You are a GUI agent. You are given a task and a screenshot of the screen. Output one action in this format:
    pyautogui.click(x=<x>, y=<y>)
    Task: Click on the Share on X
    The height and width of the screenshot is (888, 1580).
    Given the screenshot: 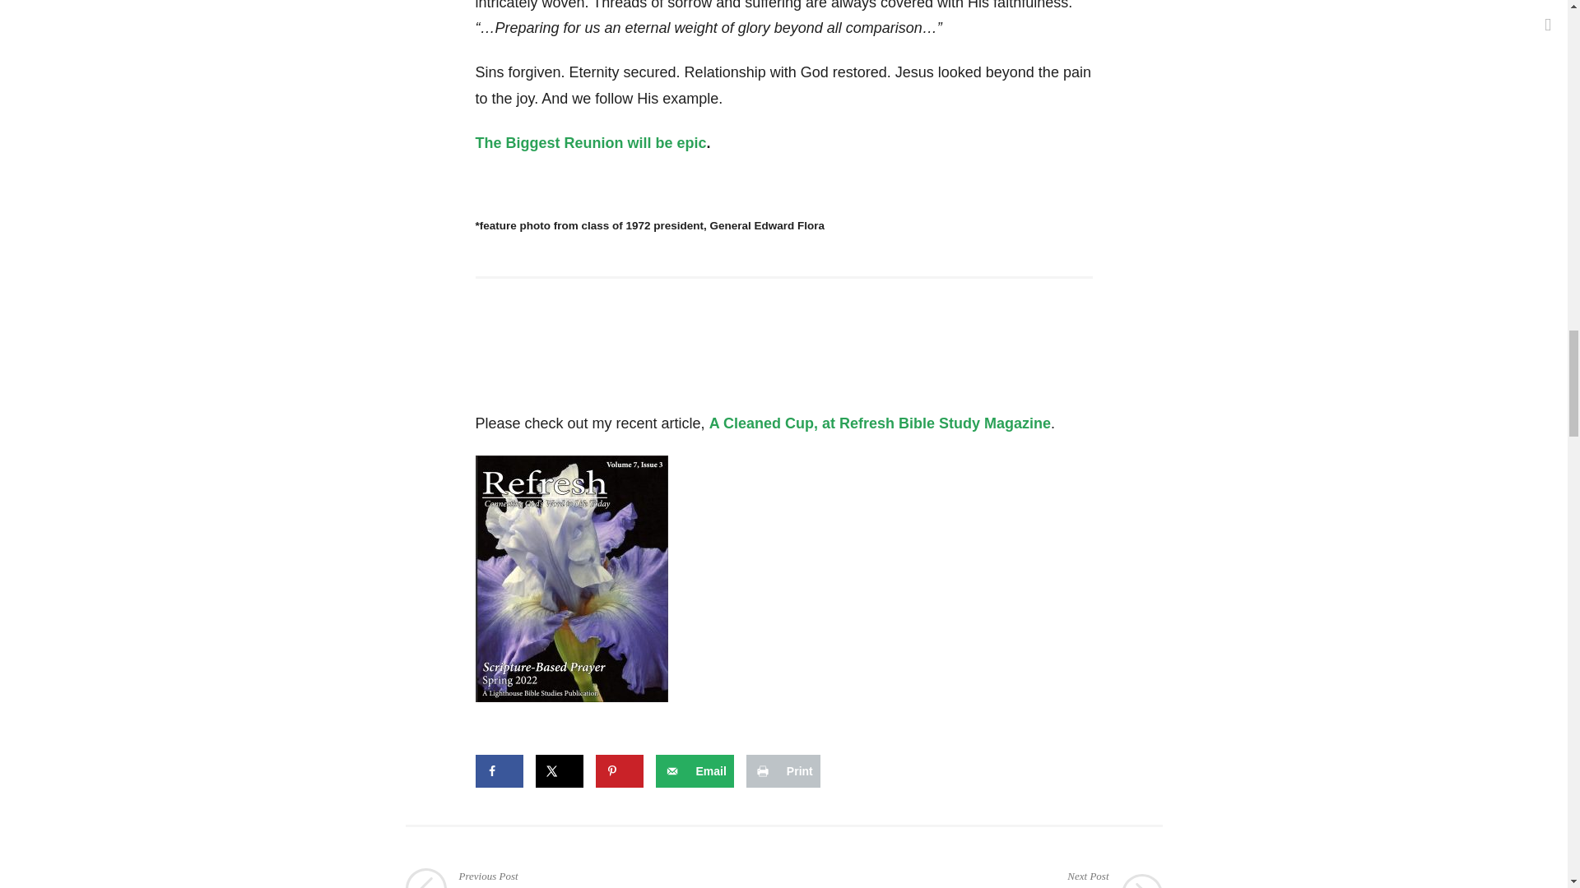 What is the action you would take?
    pyautogui.click(x=619, y=771)
    